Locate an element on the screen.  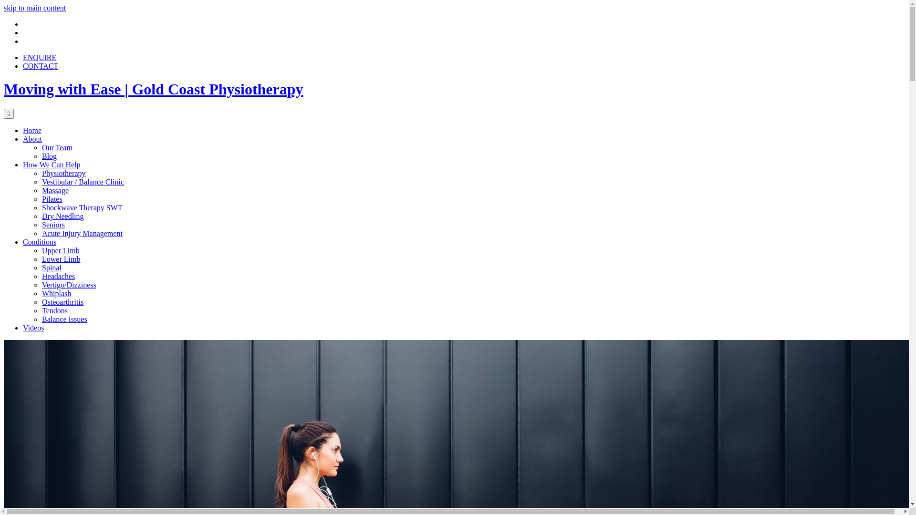
skip to main content is located at coordinates (35, 8).